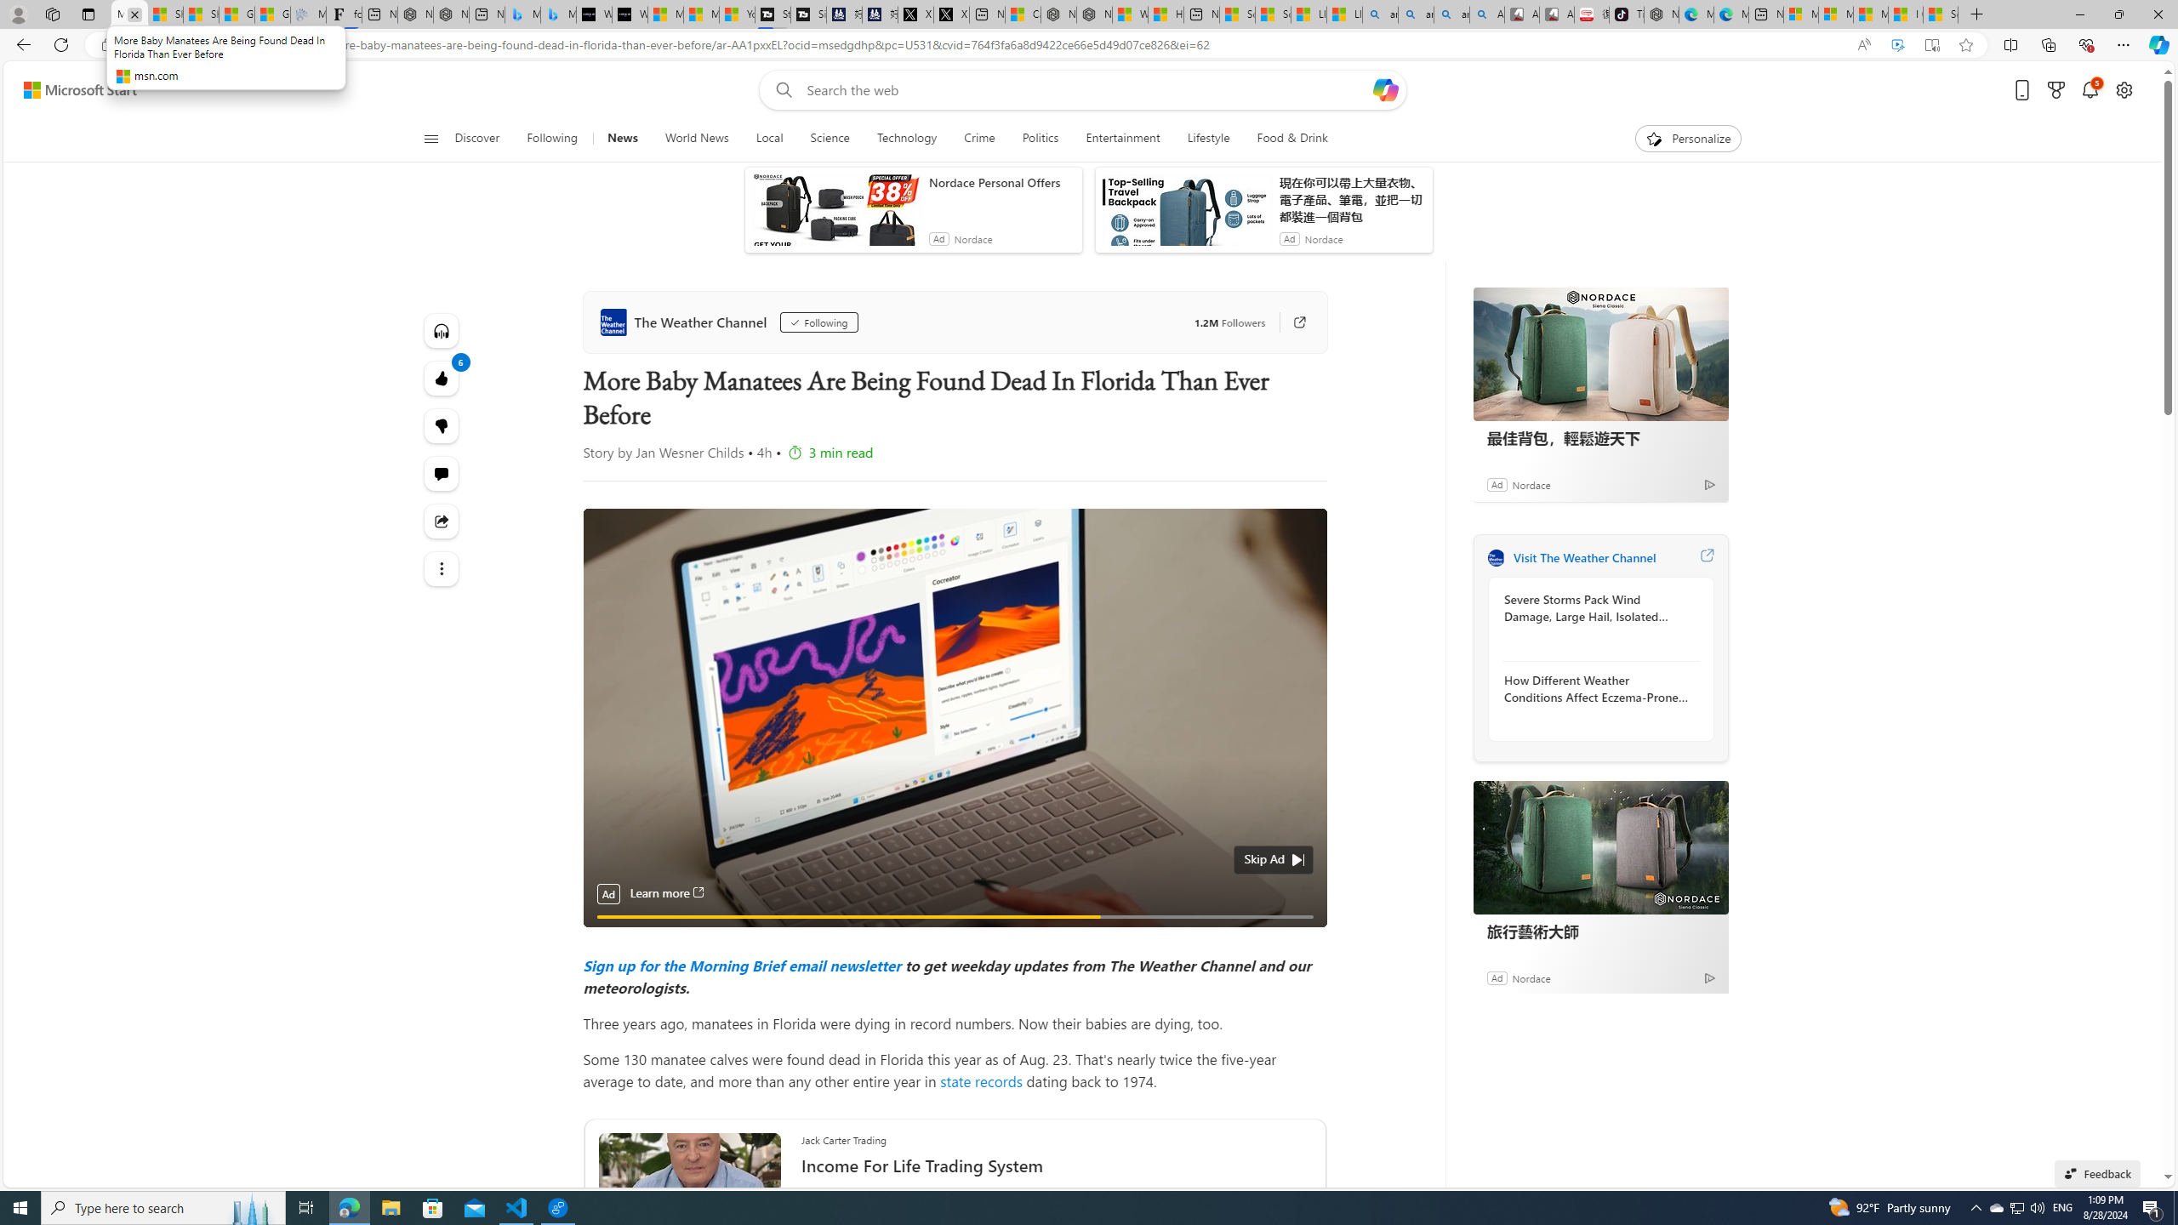 This screenshot has height=1225, width=2178. Describe the element at coordinates (485, 139) in the screenshot. I see `Discover` at that location.